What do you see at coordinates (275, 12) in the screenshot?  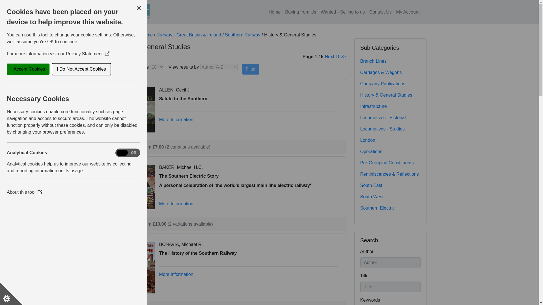 I see `Home` at bounding box center [275, 12].